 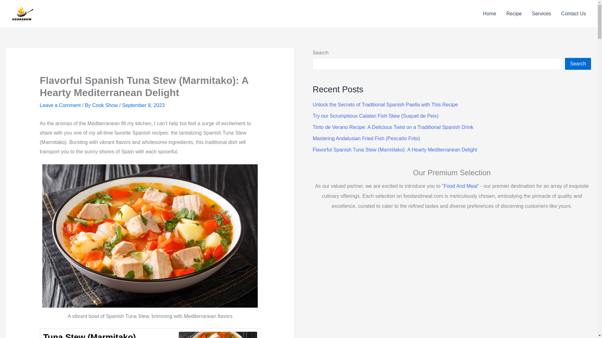 What do you see at coordinates (490, 14) in the screenshot?
I see `Home` at bounding box center [490, 14].